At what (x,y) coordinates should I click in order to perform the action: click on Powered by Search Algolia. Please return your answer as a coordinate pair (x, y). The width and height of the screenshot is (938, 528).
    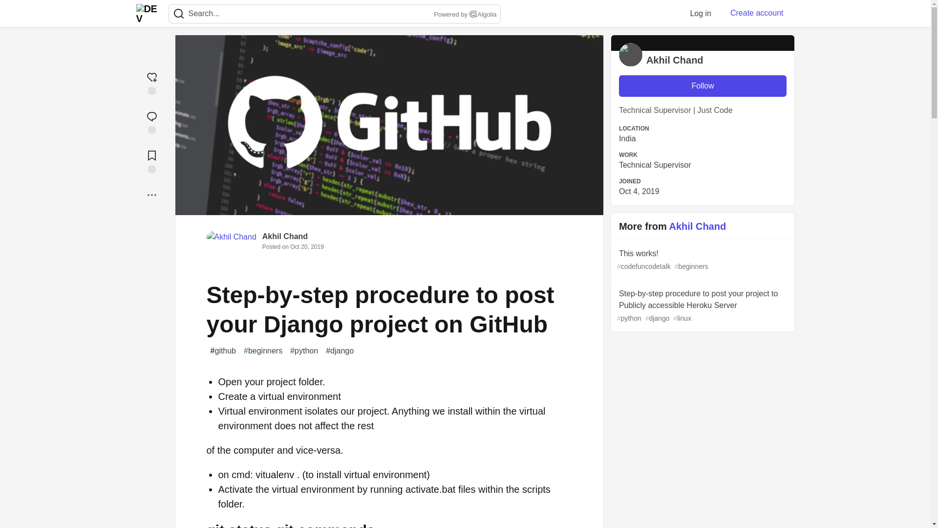
    Looking at the image, I should click on (464, 15).